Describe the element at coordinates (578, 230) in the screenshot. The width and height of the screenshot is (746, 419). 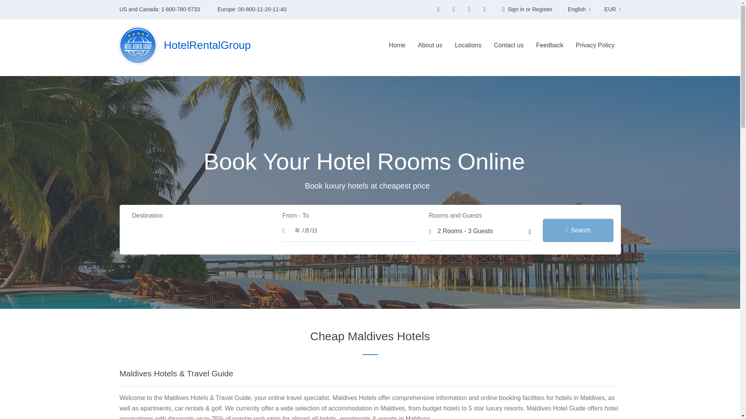
I see `Search` at that location.